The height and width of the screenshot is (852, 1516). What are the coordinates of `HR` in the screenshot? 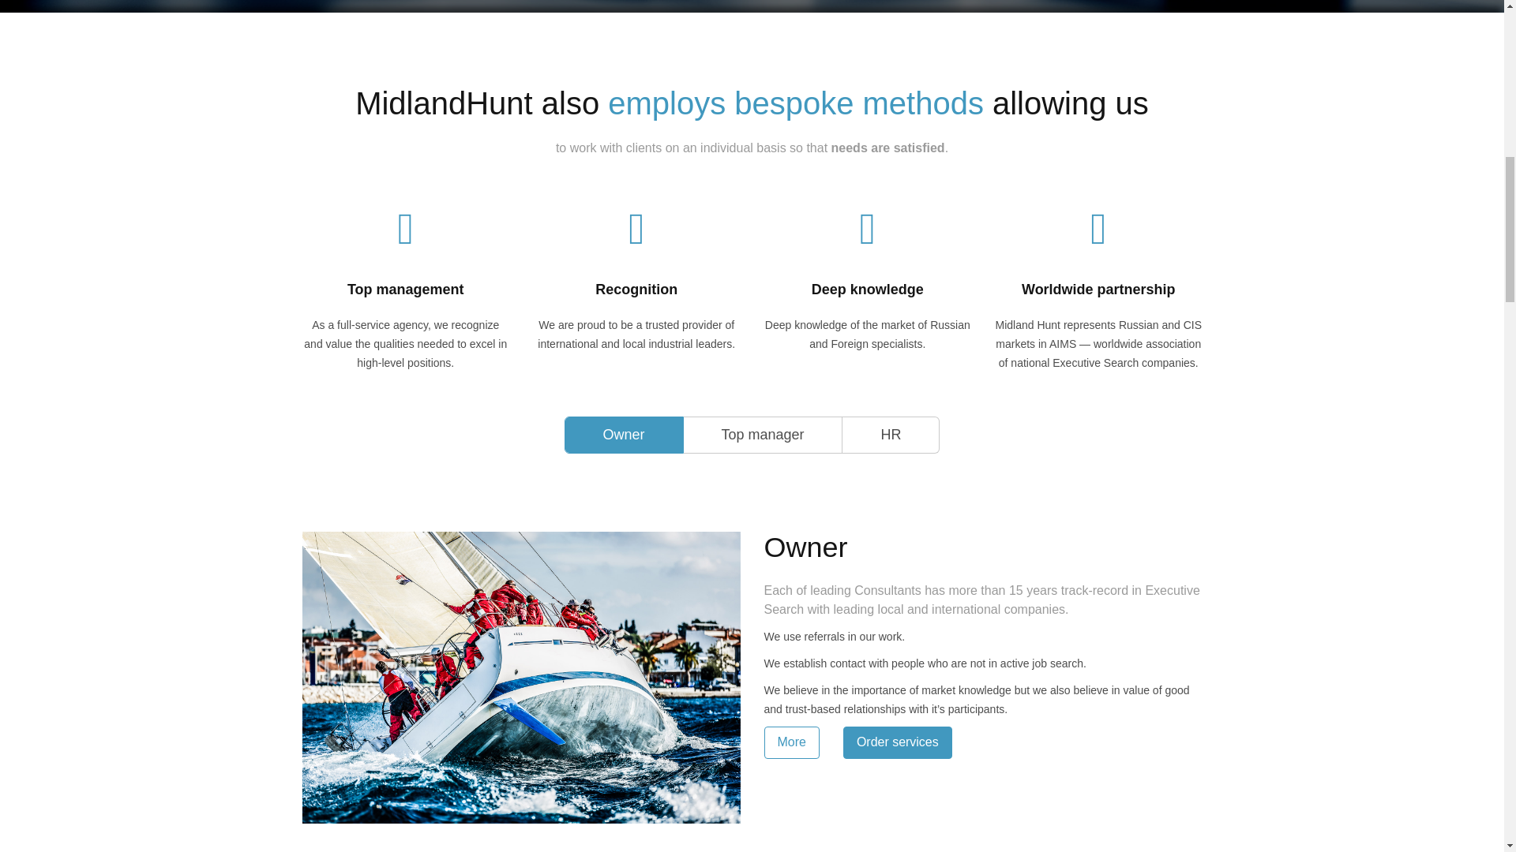 It's located at (891, 435).